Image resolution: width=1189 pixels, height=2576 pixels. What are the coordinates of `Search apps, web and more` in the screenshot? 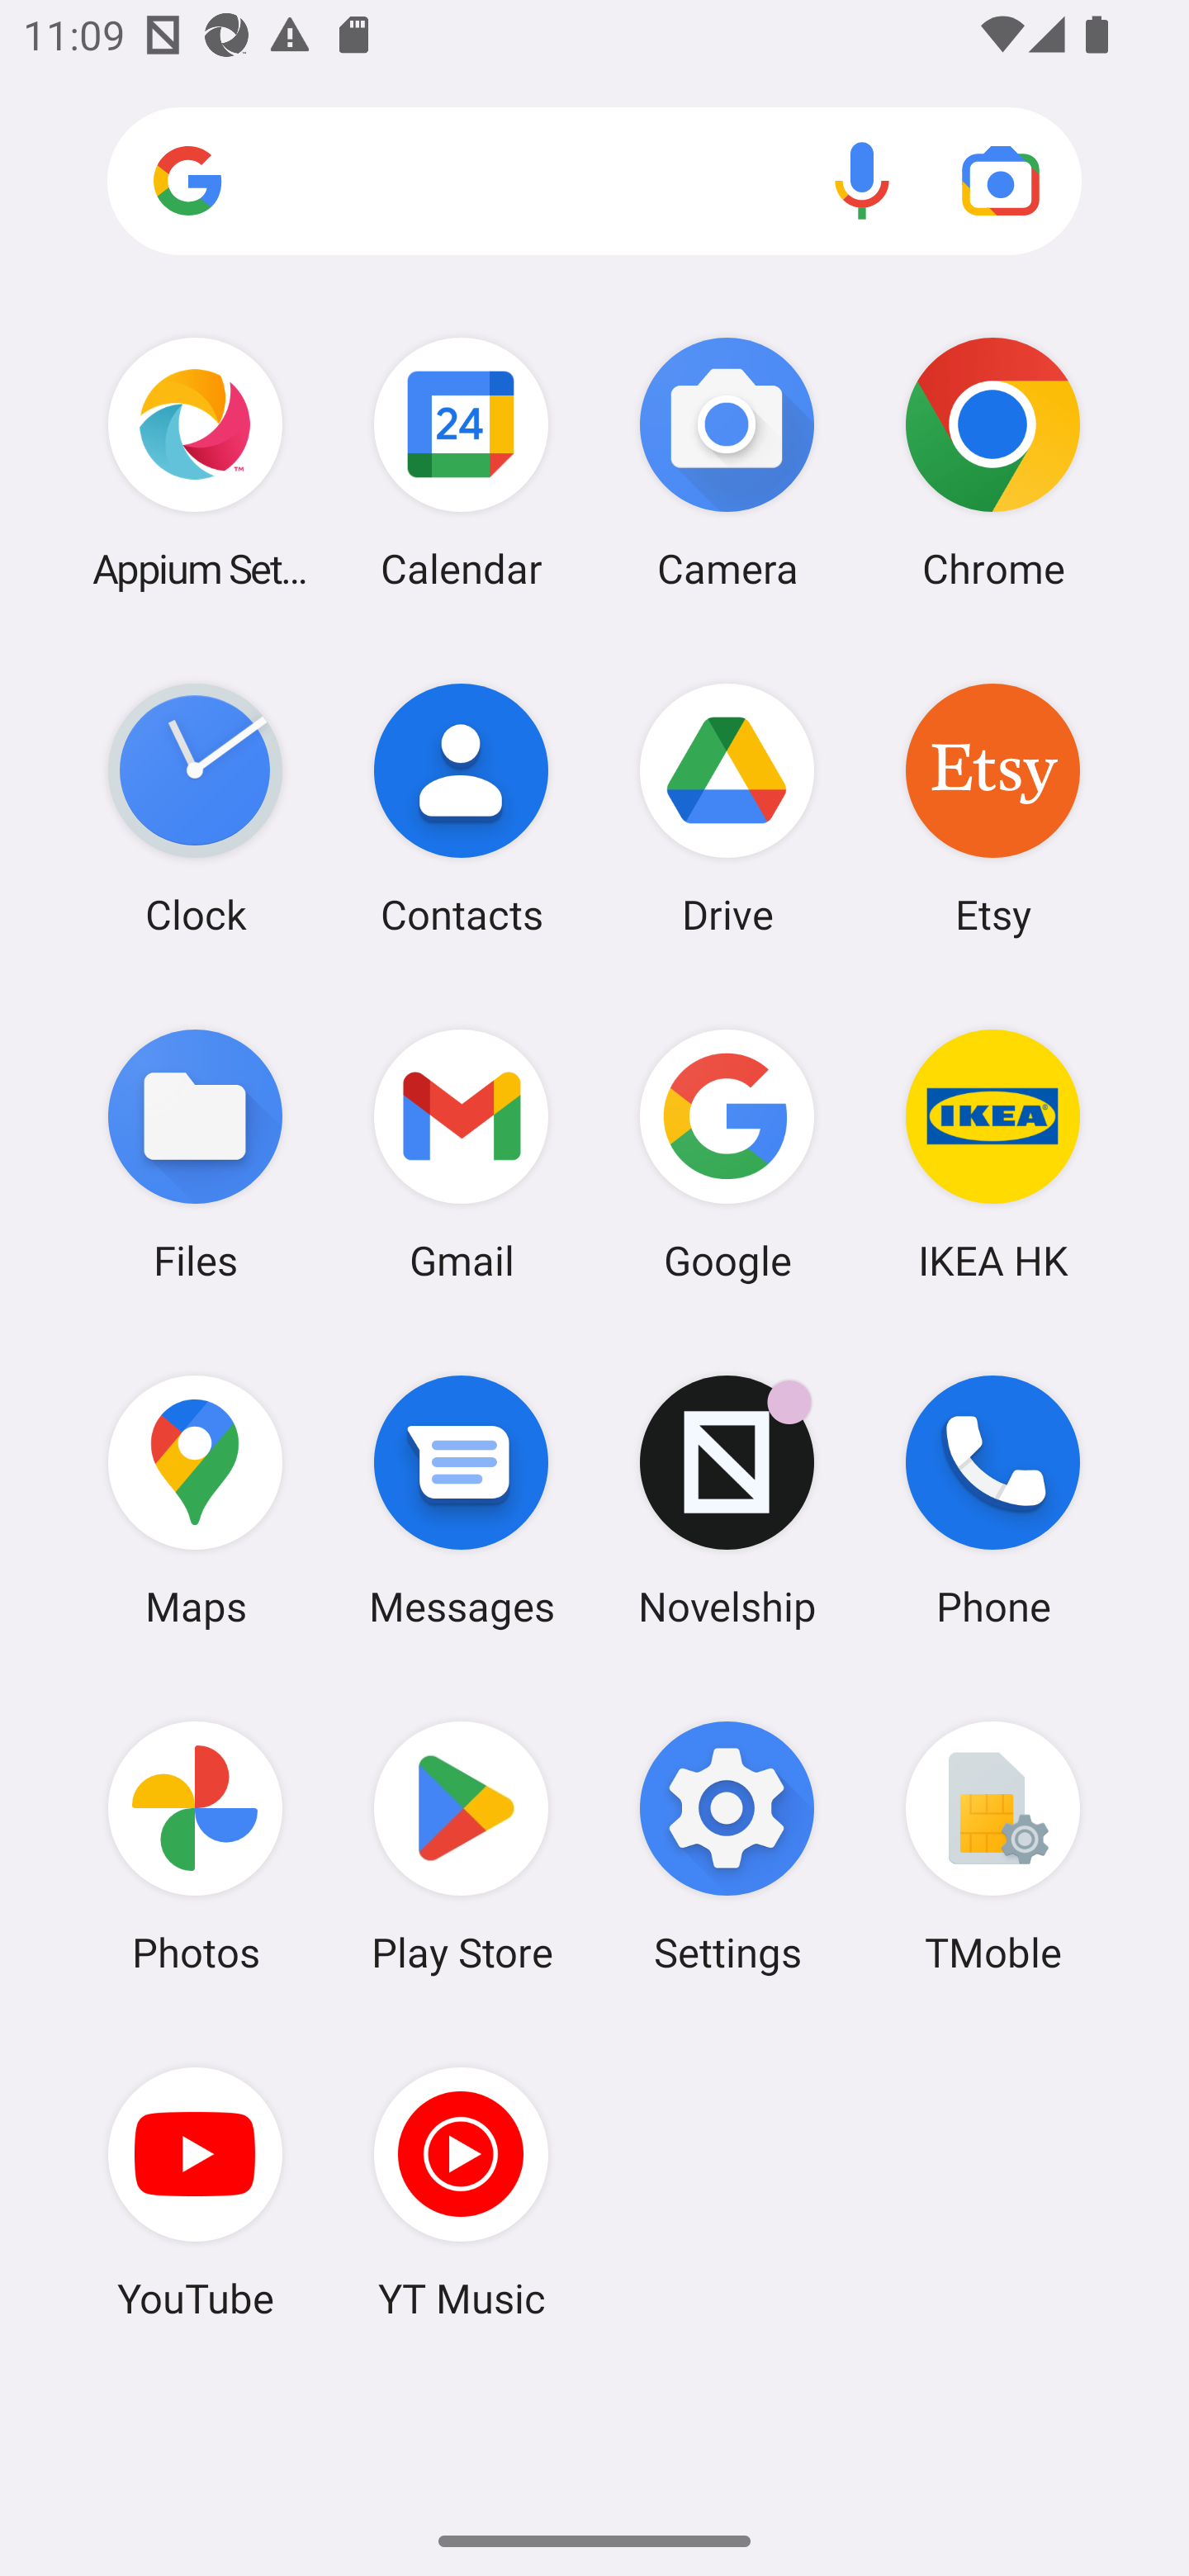 It's located at (594, 182).